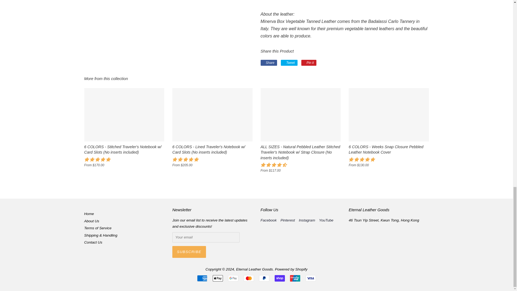 Image resolution: width=517 pixels, height=291 pixels. Describe the element at coordinates (189, 252) in the screenshot. I see `Subscribe` at that location.